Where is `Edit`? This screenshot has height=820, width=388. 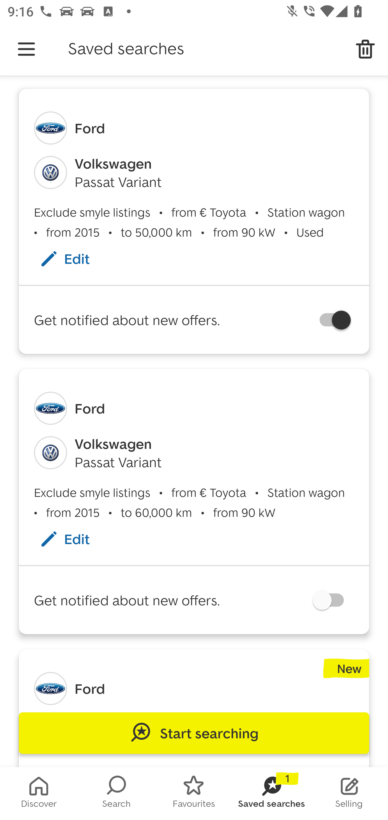 Edit is located at coordinates (75, 258).